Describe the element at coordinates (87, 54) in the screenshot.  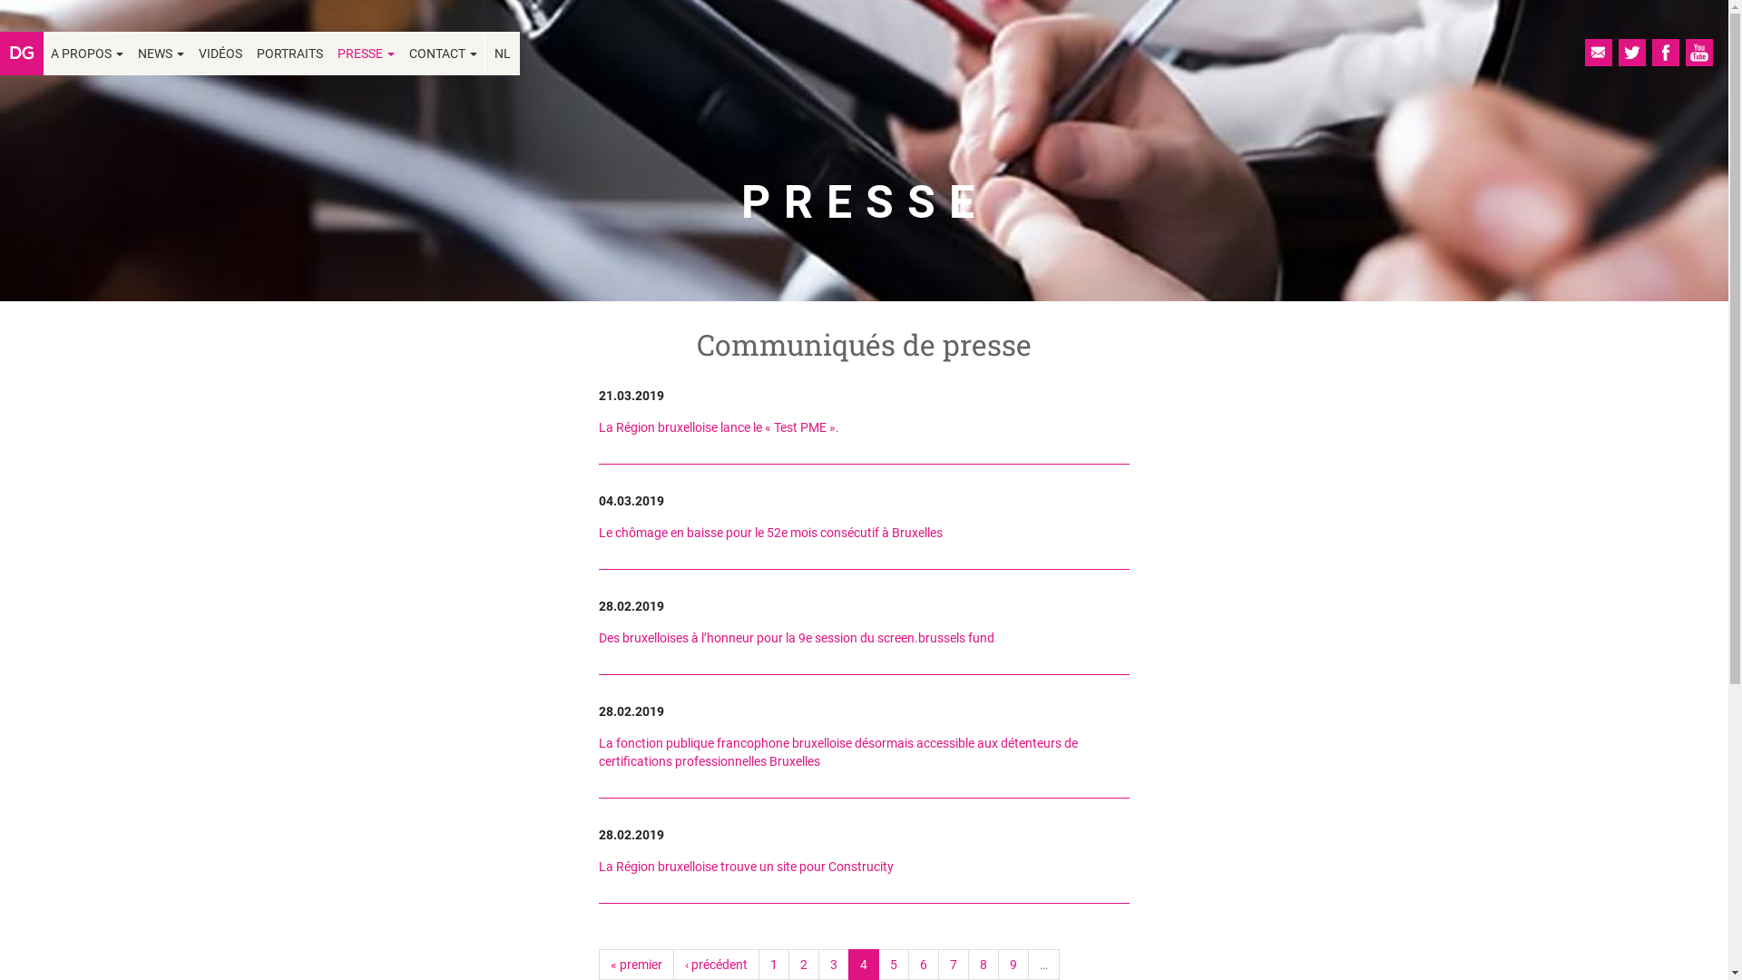
I see `A PROPOS` at that location.